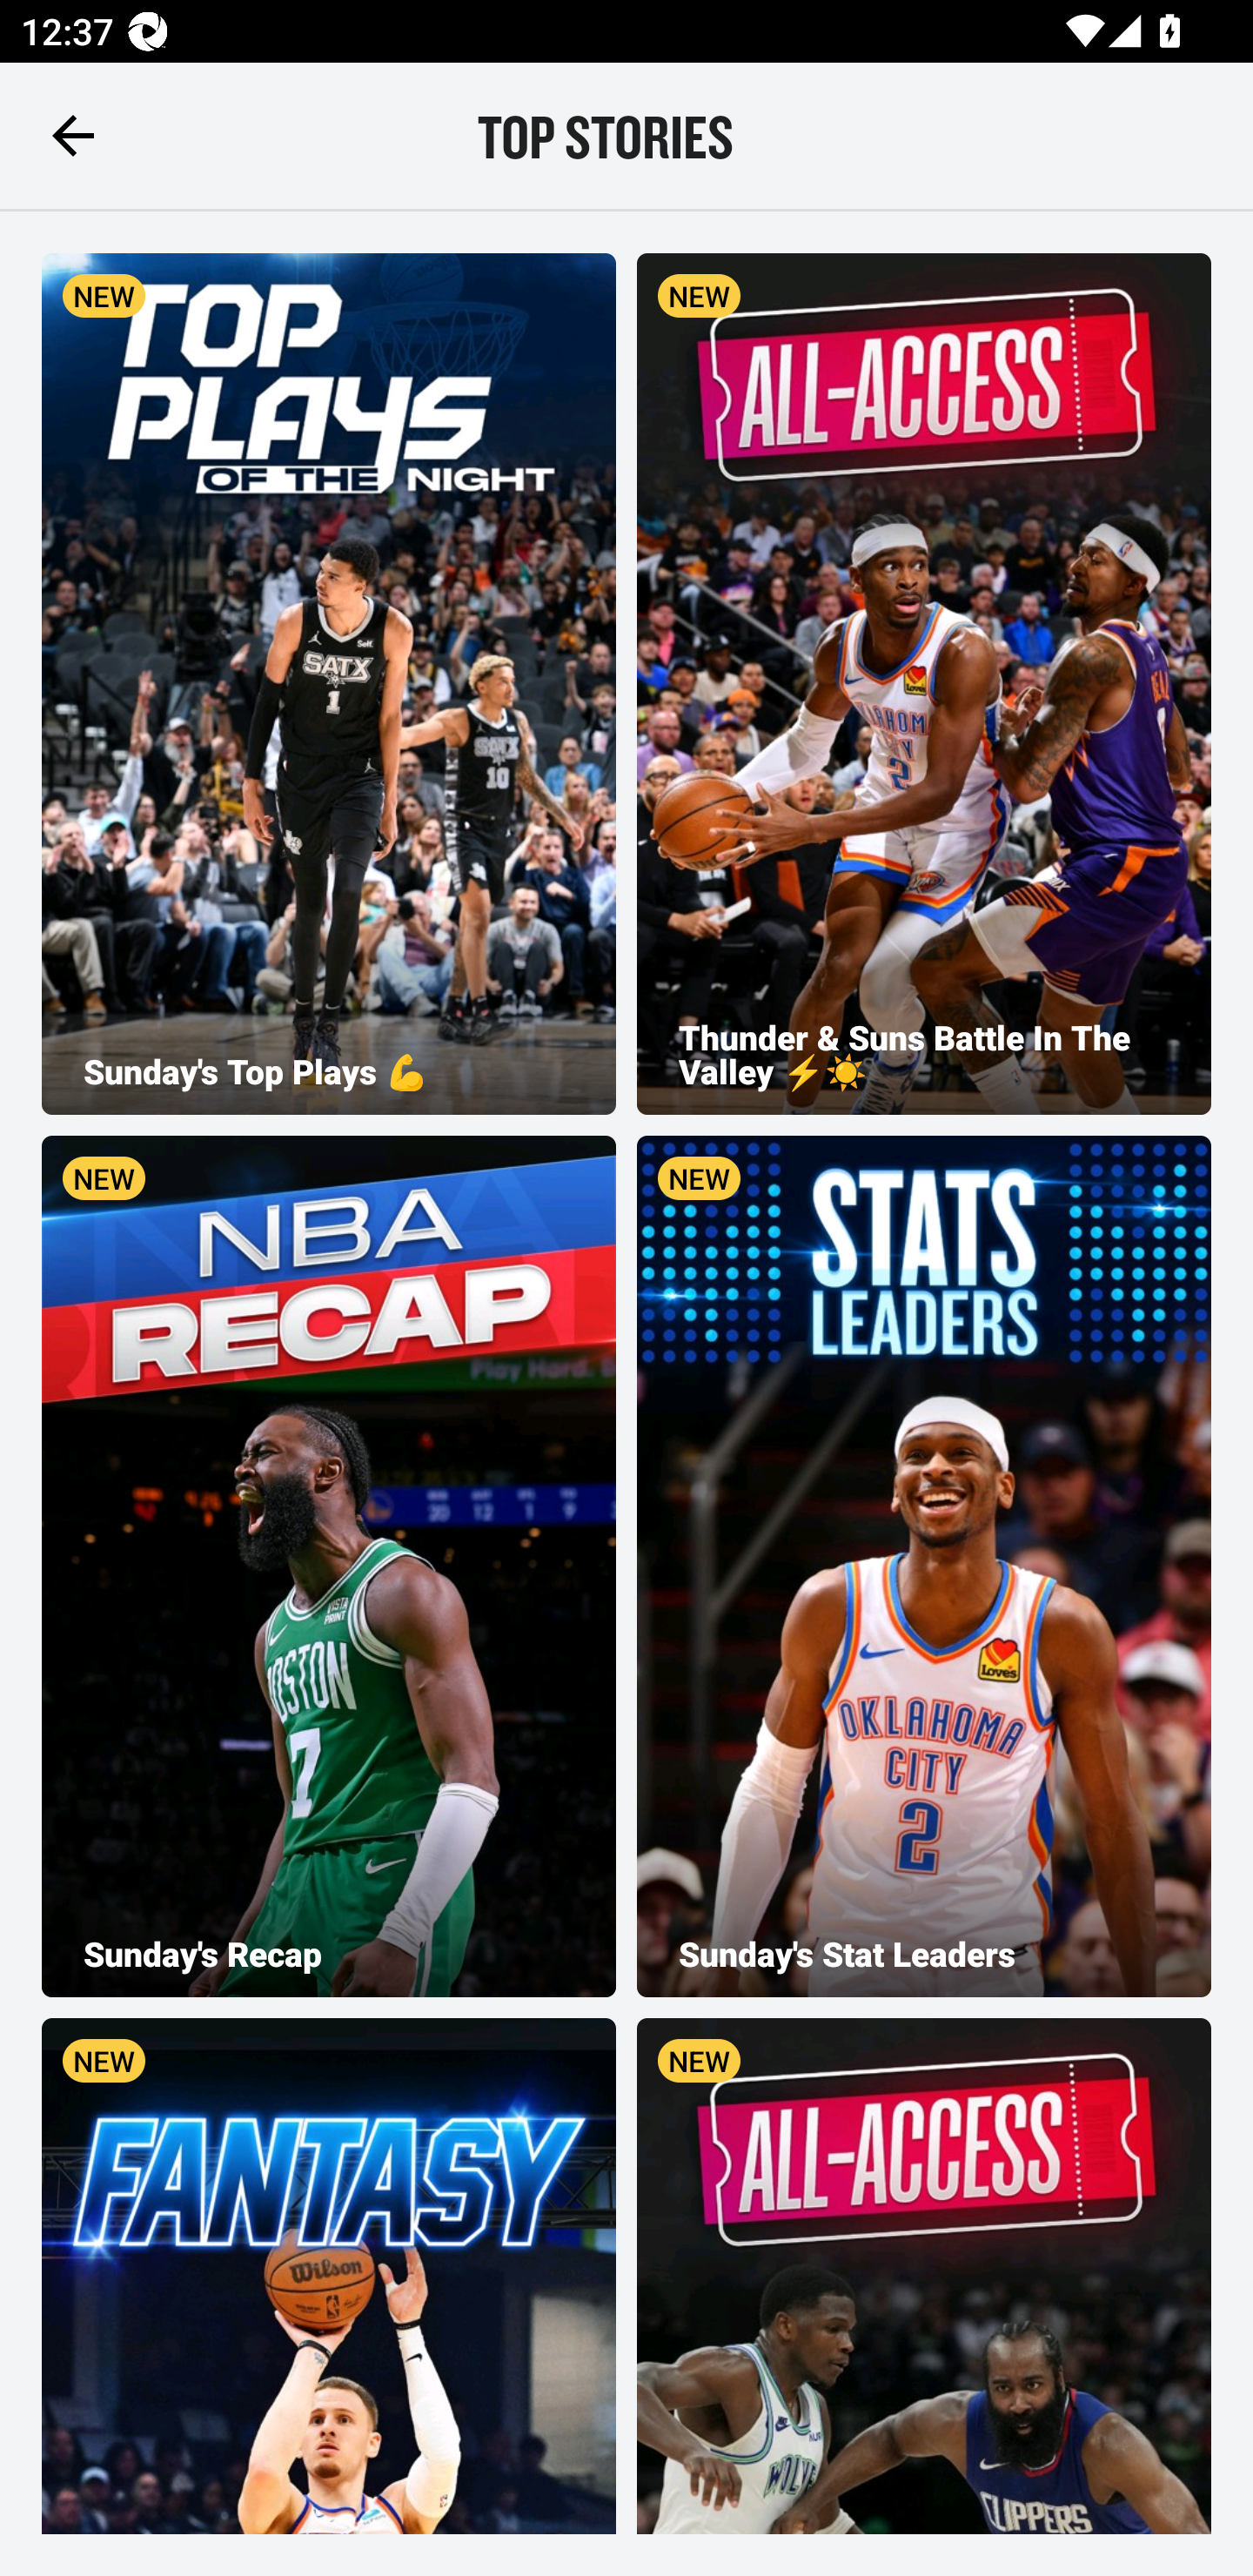 The height and width of the screenshot is (2576, 1253). Describe the element at coordinates (329, 1566) in the screenshot. I see `NEW Sunday's Recap` at that location.